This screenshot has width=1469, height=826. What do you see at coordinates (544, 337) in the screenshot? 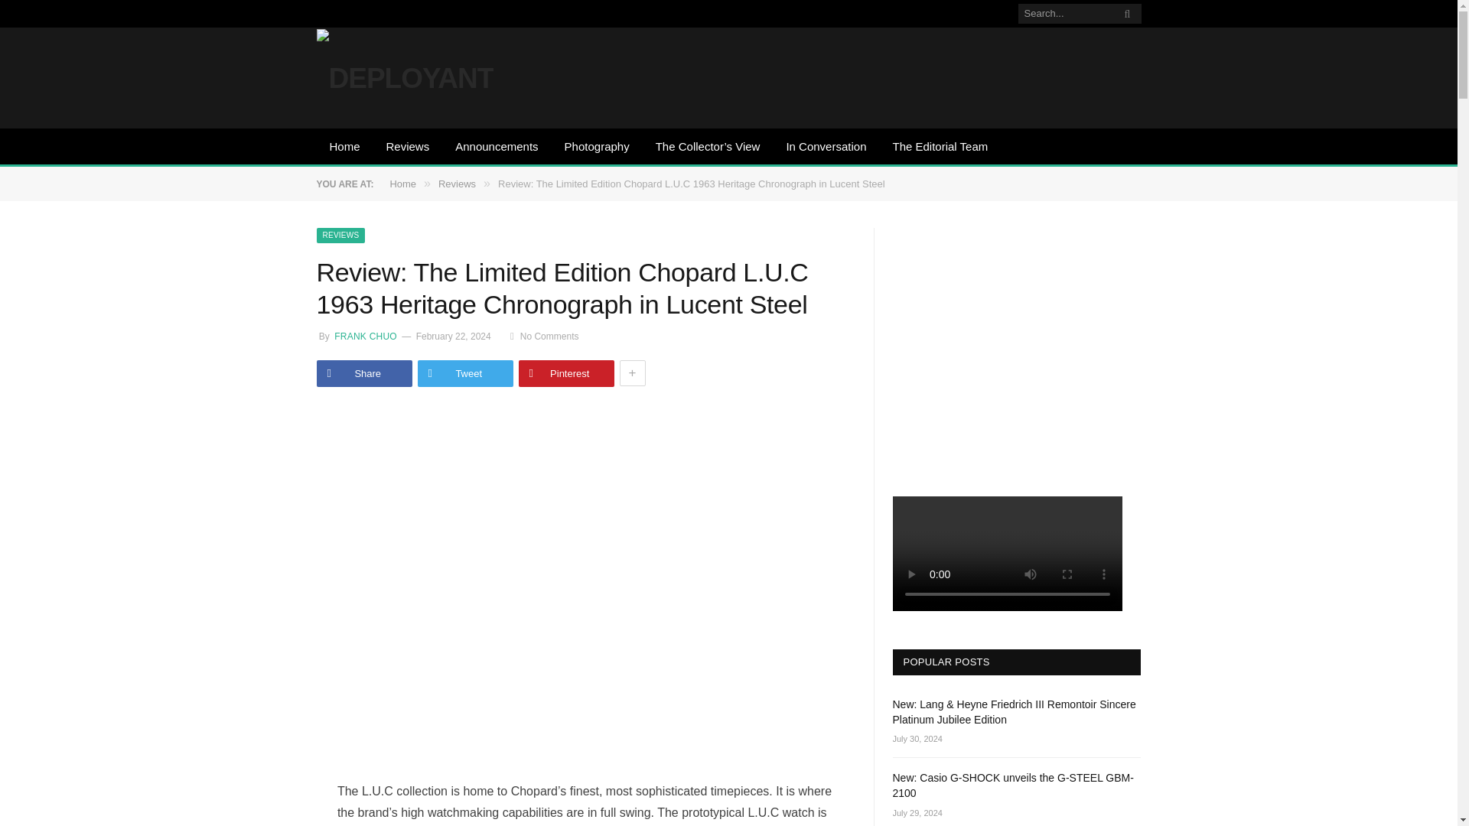
I see `No Comments` at bounding box center [544, 337].